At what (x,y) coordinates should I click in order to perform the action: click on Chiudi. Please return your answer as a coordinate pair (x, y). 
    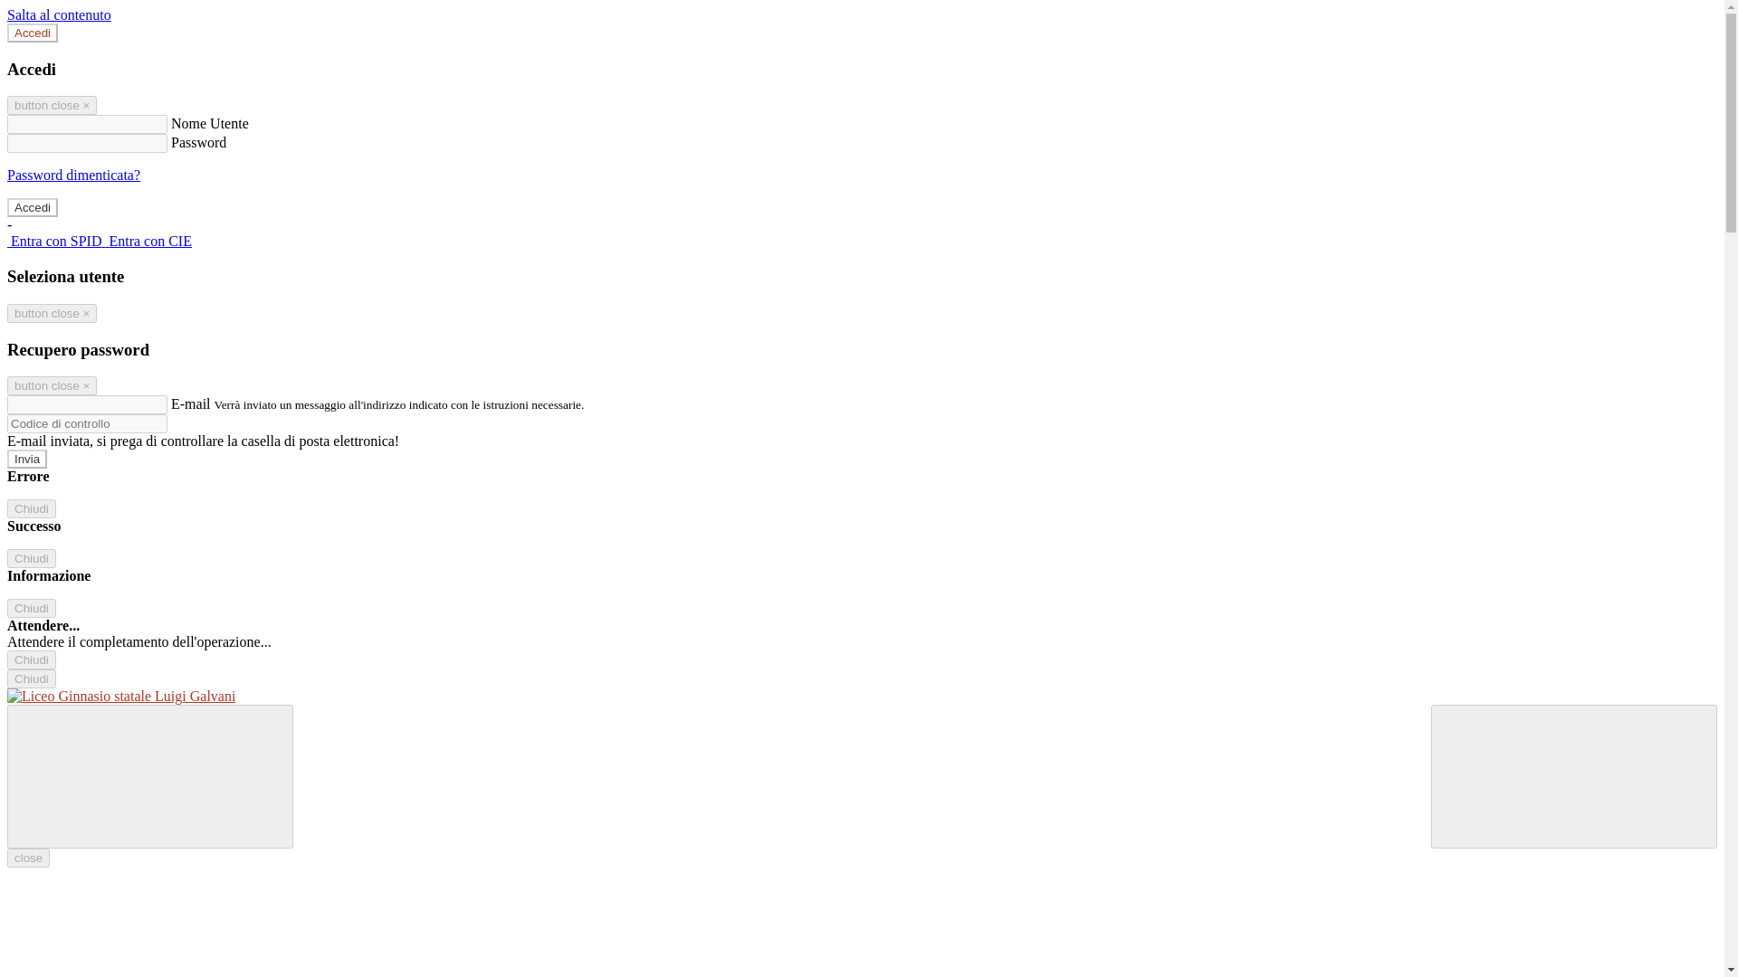
    Looking at the image, I should click on (31, 608).